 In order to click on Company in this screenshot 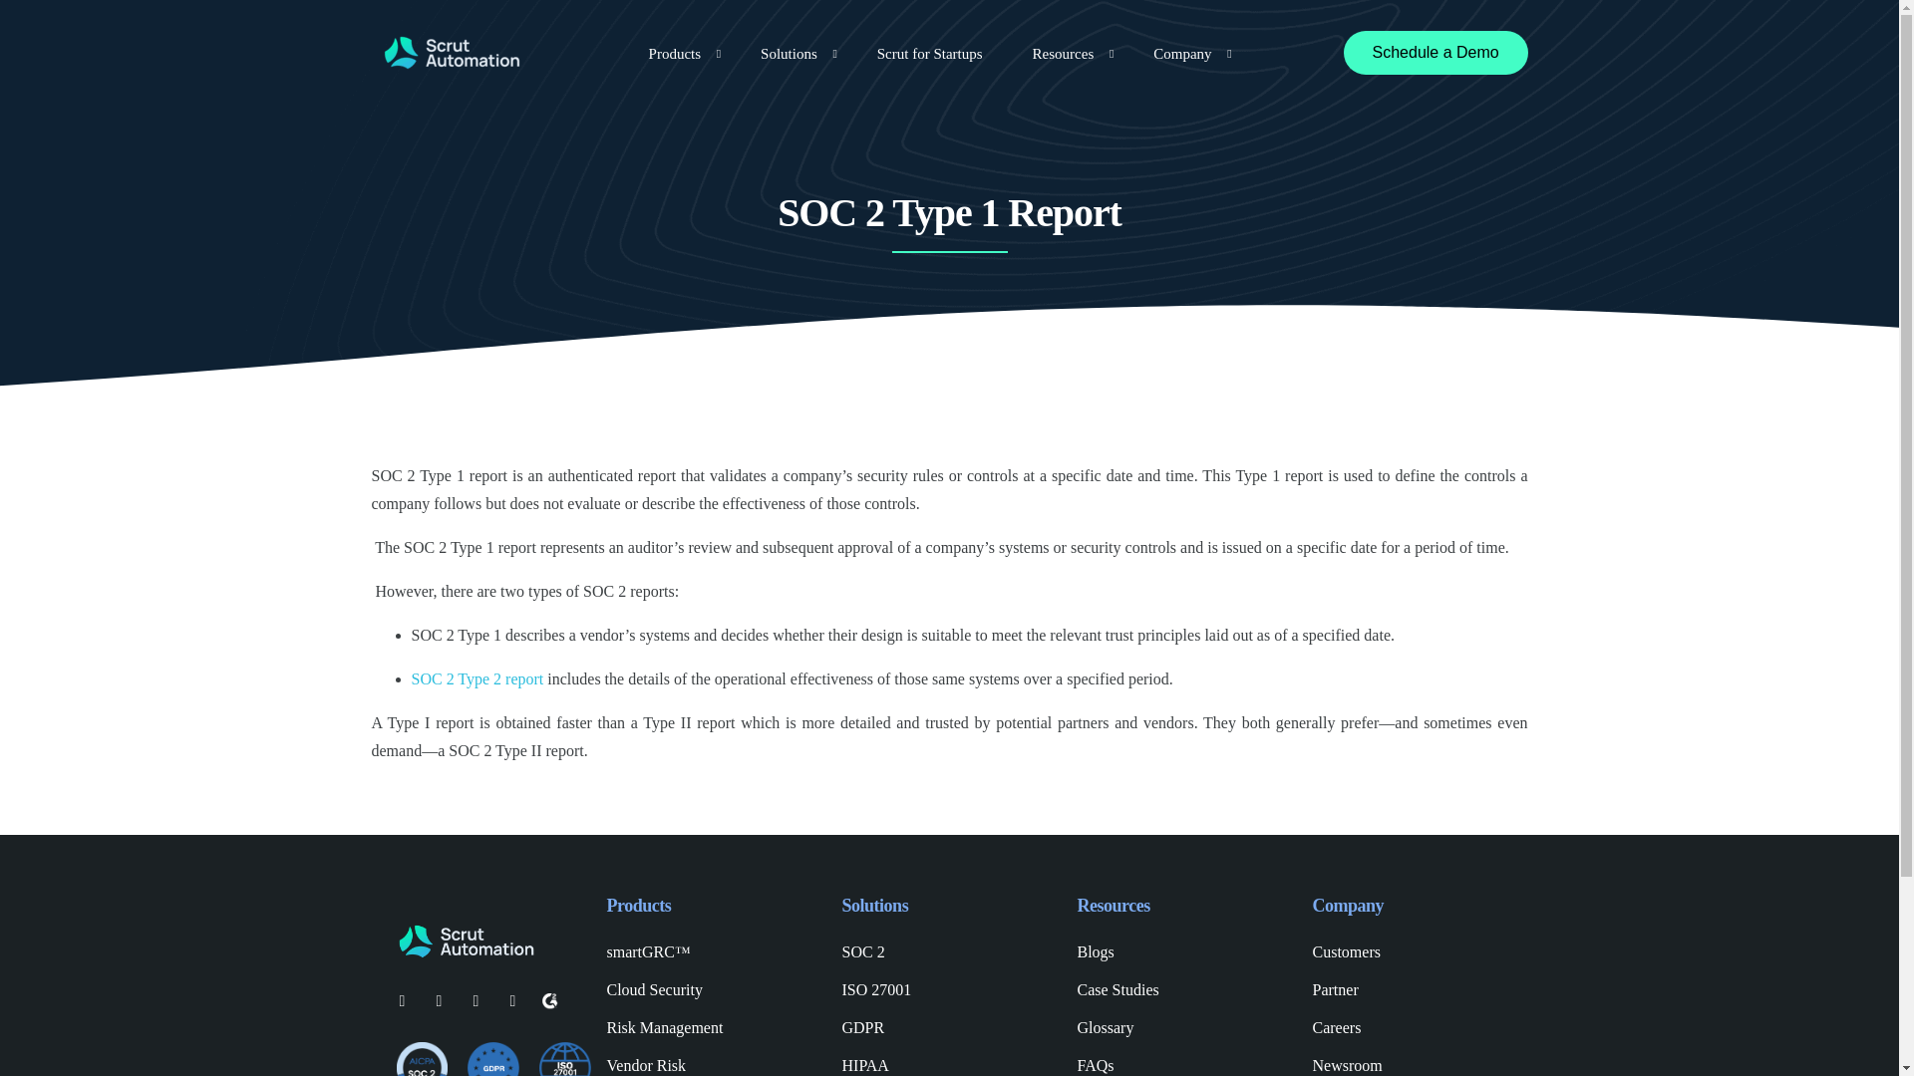, I will do `click(1186, 52)`.